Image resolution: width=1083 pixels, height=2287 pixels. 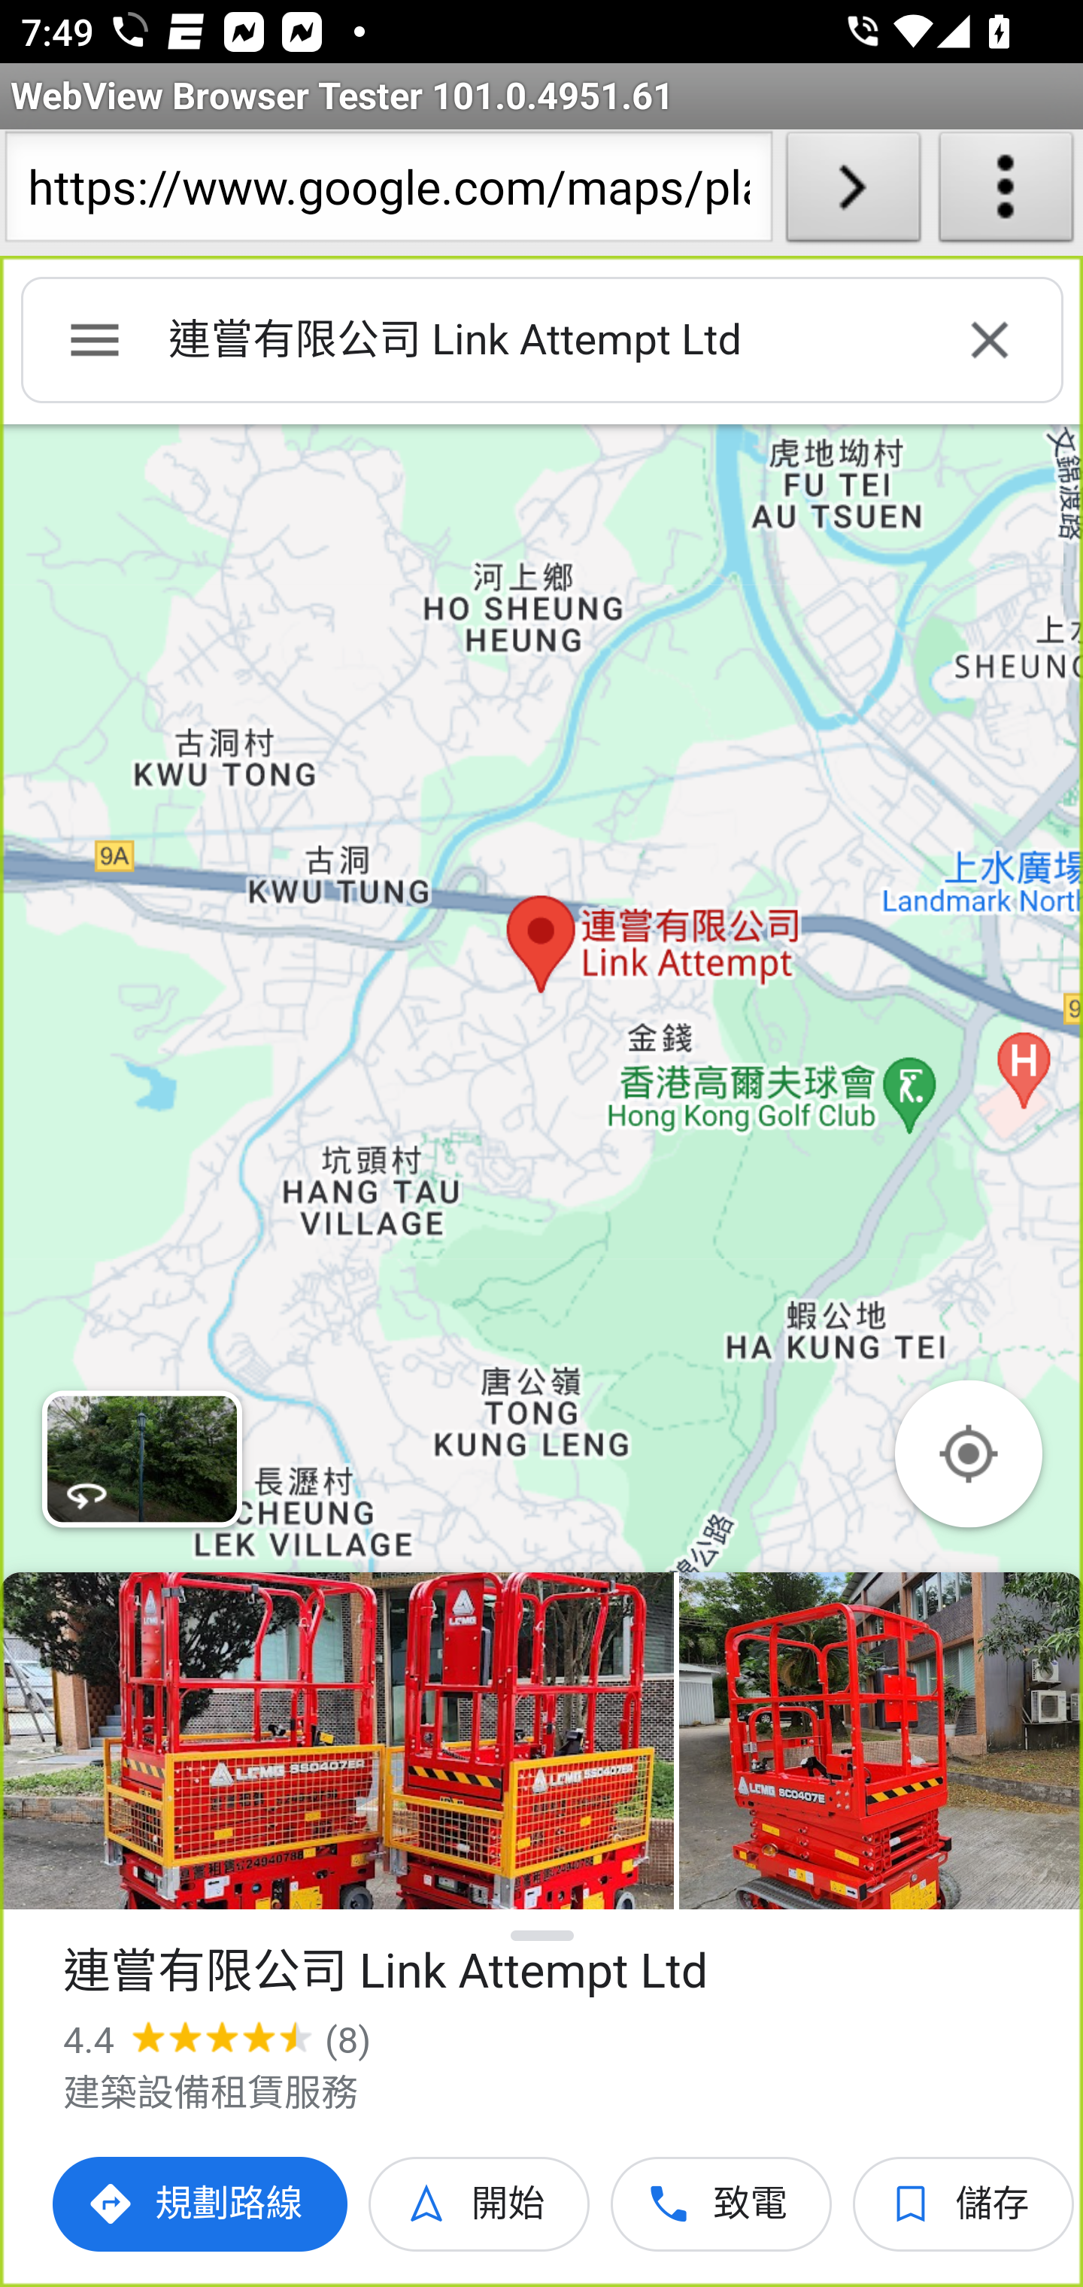 What do you see at coordinates (964, 2204) in the screenshot?
I see `將「連嘗有限公司 Link Attempt Ltd」儲存至清單中` at bounding box center [964, 2204].